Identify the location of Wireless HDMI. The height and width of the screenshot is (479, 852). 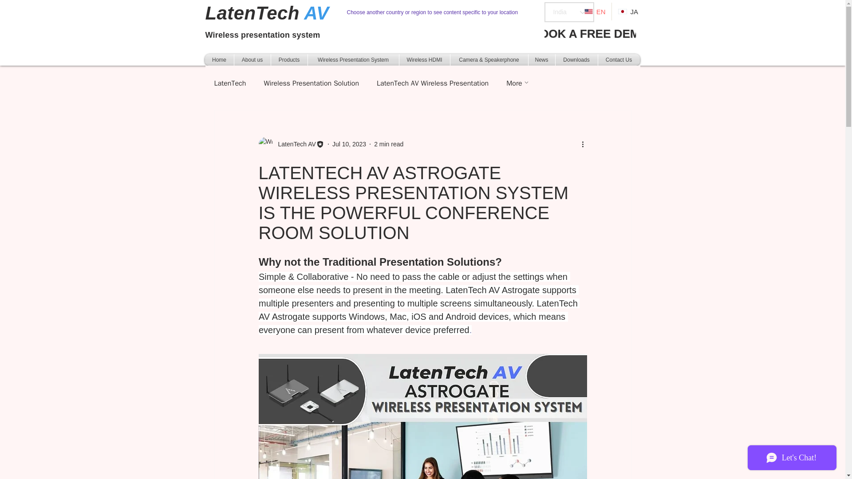
(424, 59).